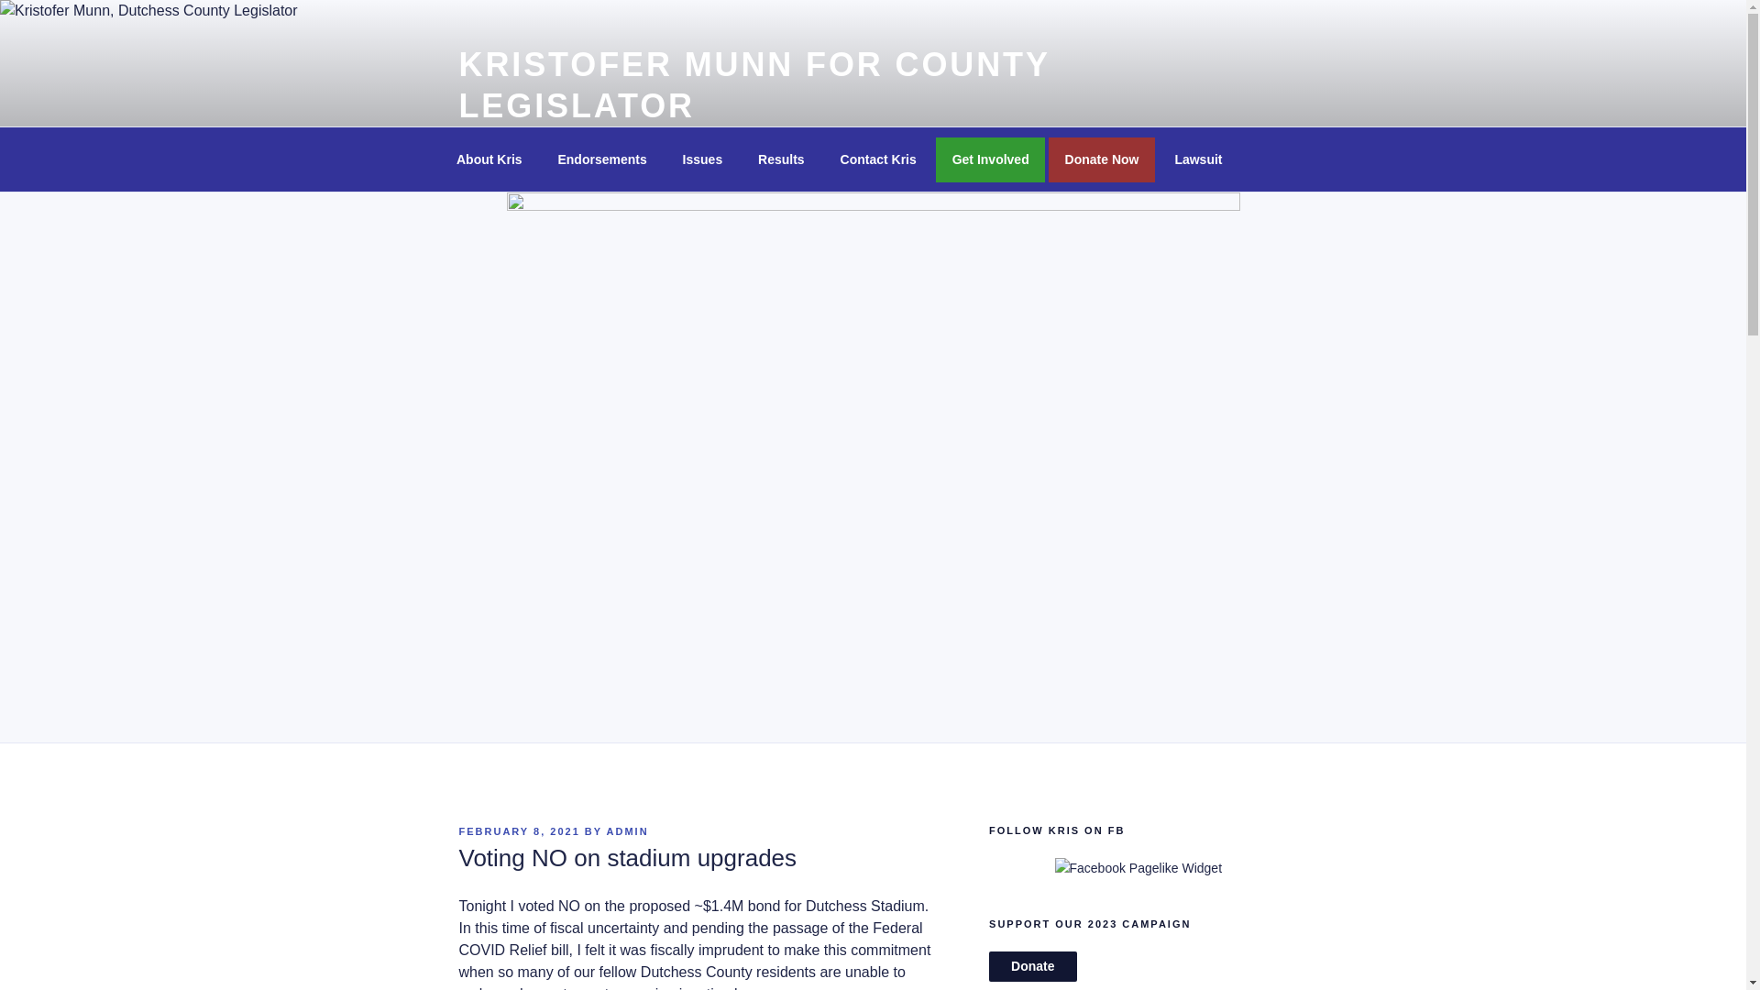 Image resolution: width=1760 pixels, height=990 pixels. Describe the element at coordinates (702, 159) in the screenshot. I see `Issues` at that location.